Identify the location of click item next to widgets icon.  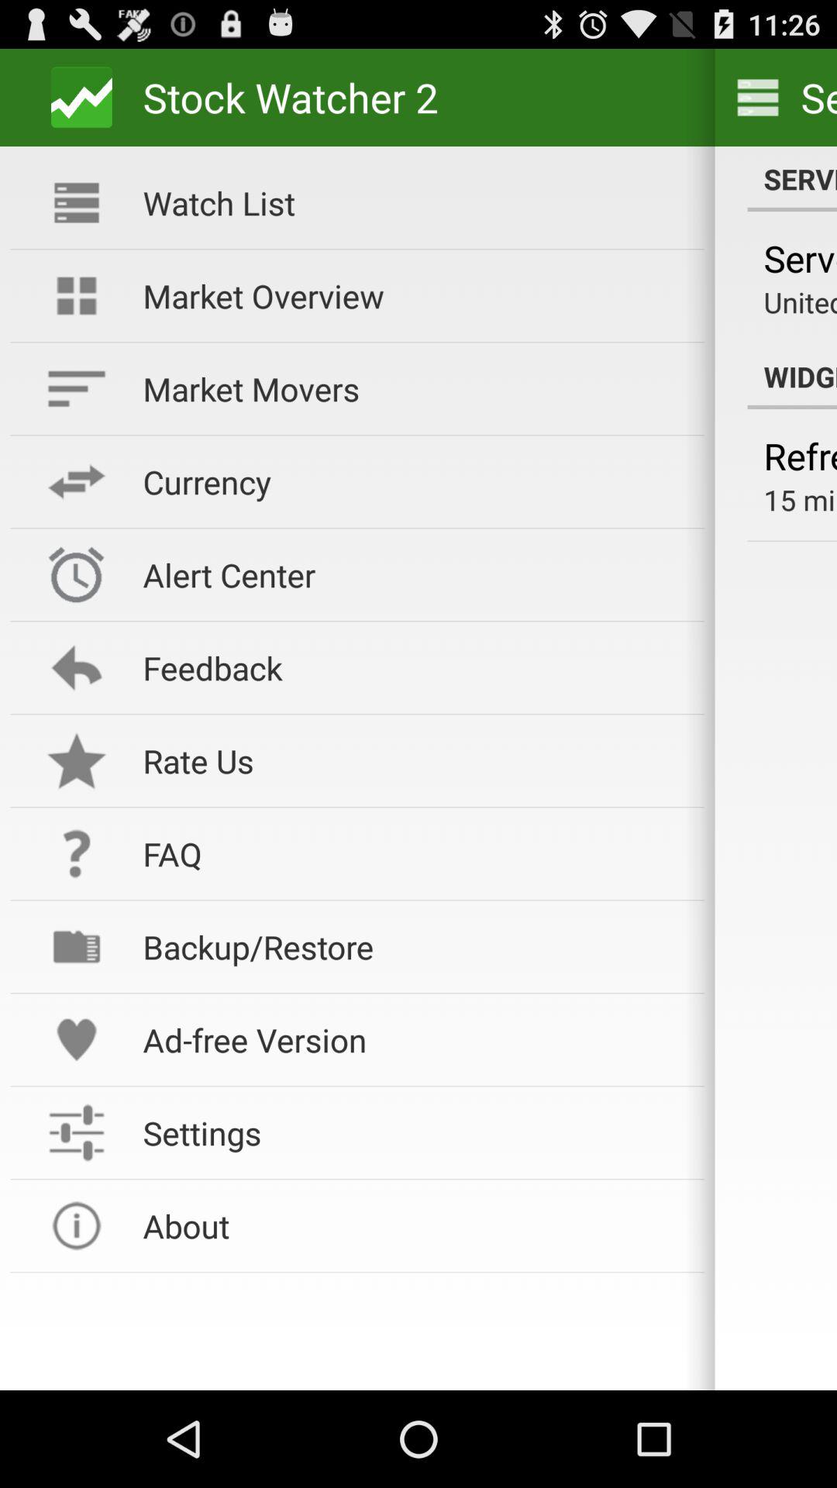
(413, 295).